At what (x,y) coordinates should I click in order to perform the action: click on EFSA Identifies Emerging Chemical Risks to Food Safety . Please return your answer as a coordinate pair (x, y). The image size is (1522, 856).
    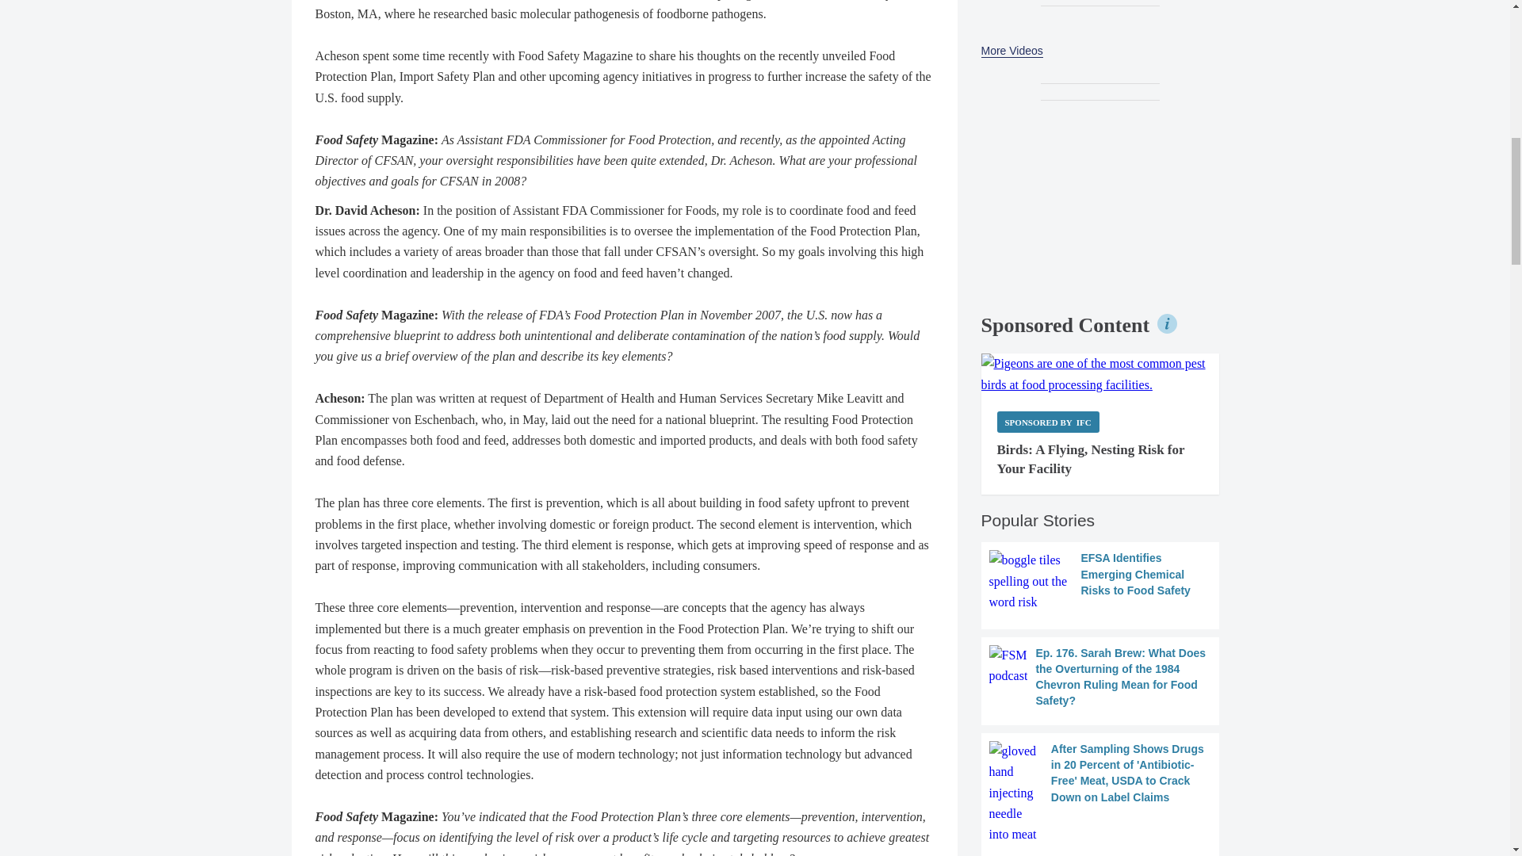
    Looking at the image, I should click on (1100, 582).